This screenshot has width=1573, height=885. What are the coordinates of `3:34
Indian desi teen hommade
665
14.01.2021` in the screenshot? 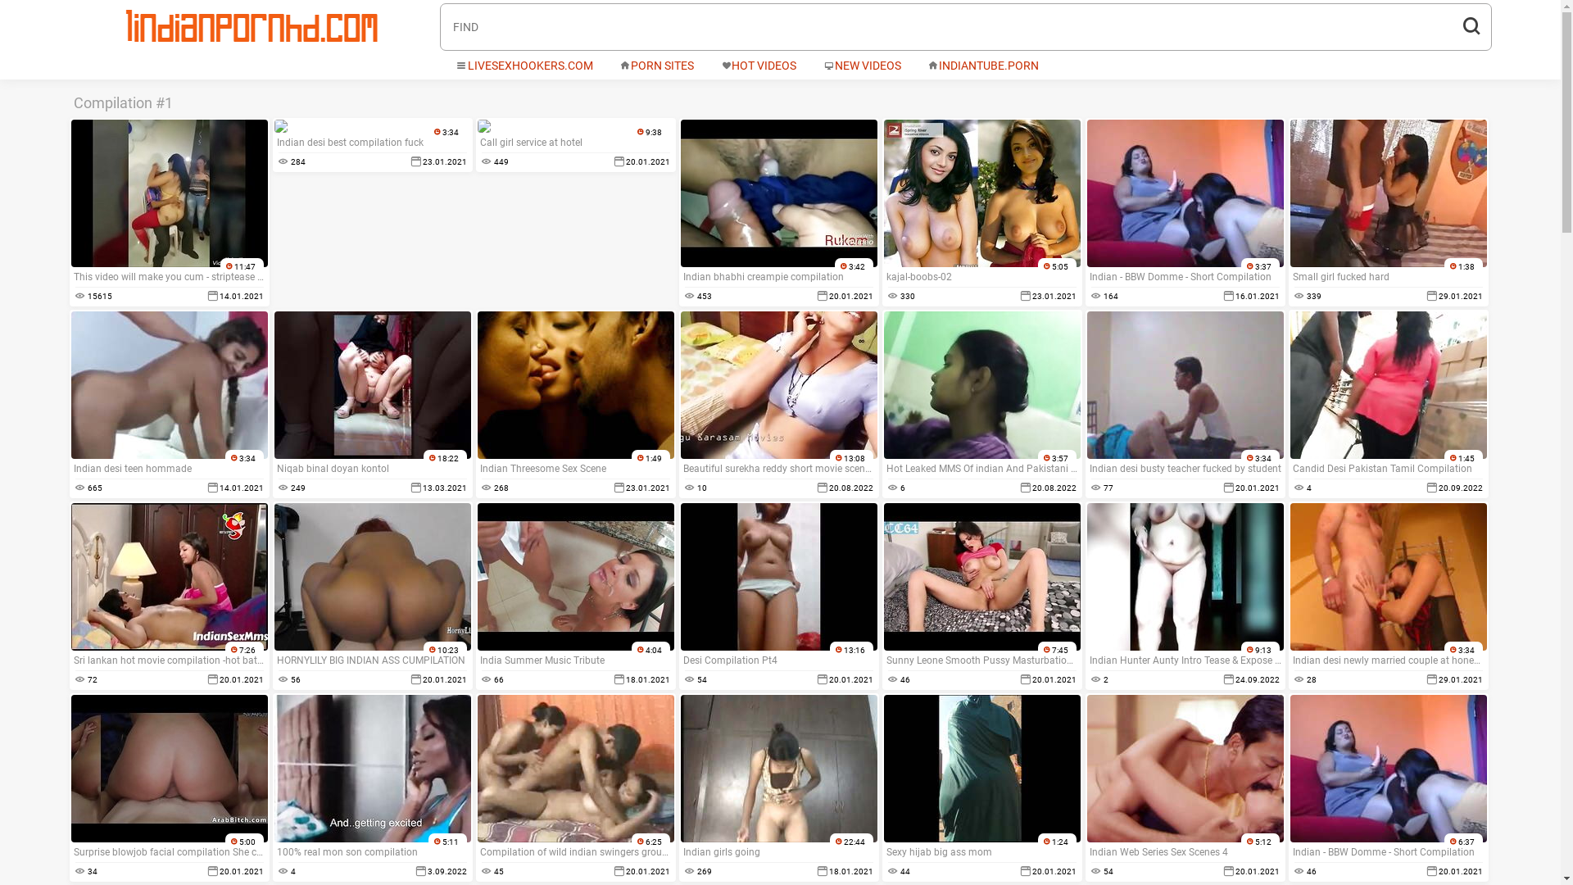 It's located at (169, 404).